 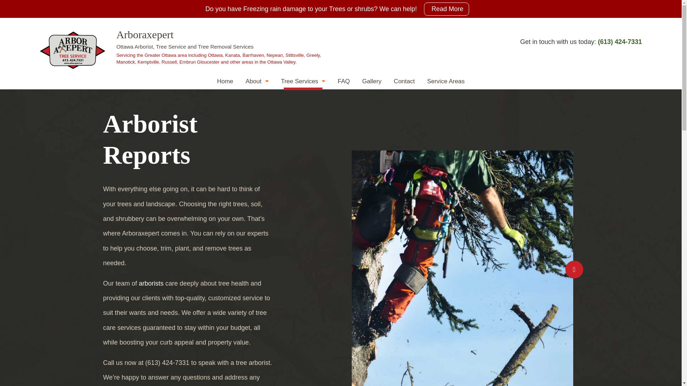 What do you see at coordinates (446, 81) in the screenshot?
I see `Service Areas` at bounding box center [446, 81].